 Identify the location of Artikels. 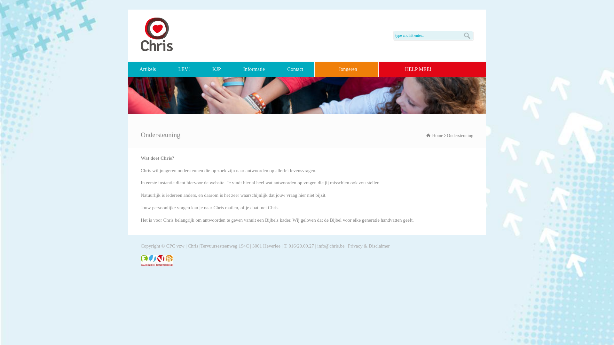
(148, 69).